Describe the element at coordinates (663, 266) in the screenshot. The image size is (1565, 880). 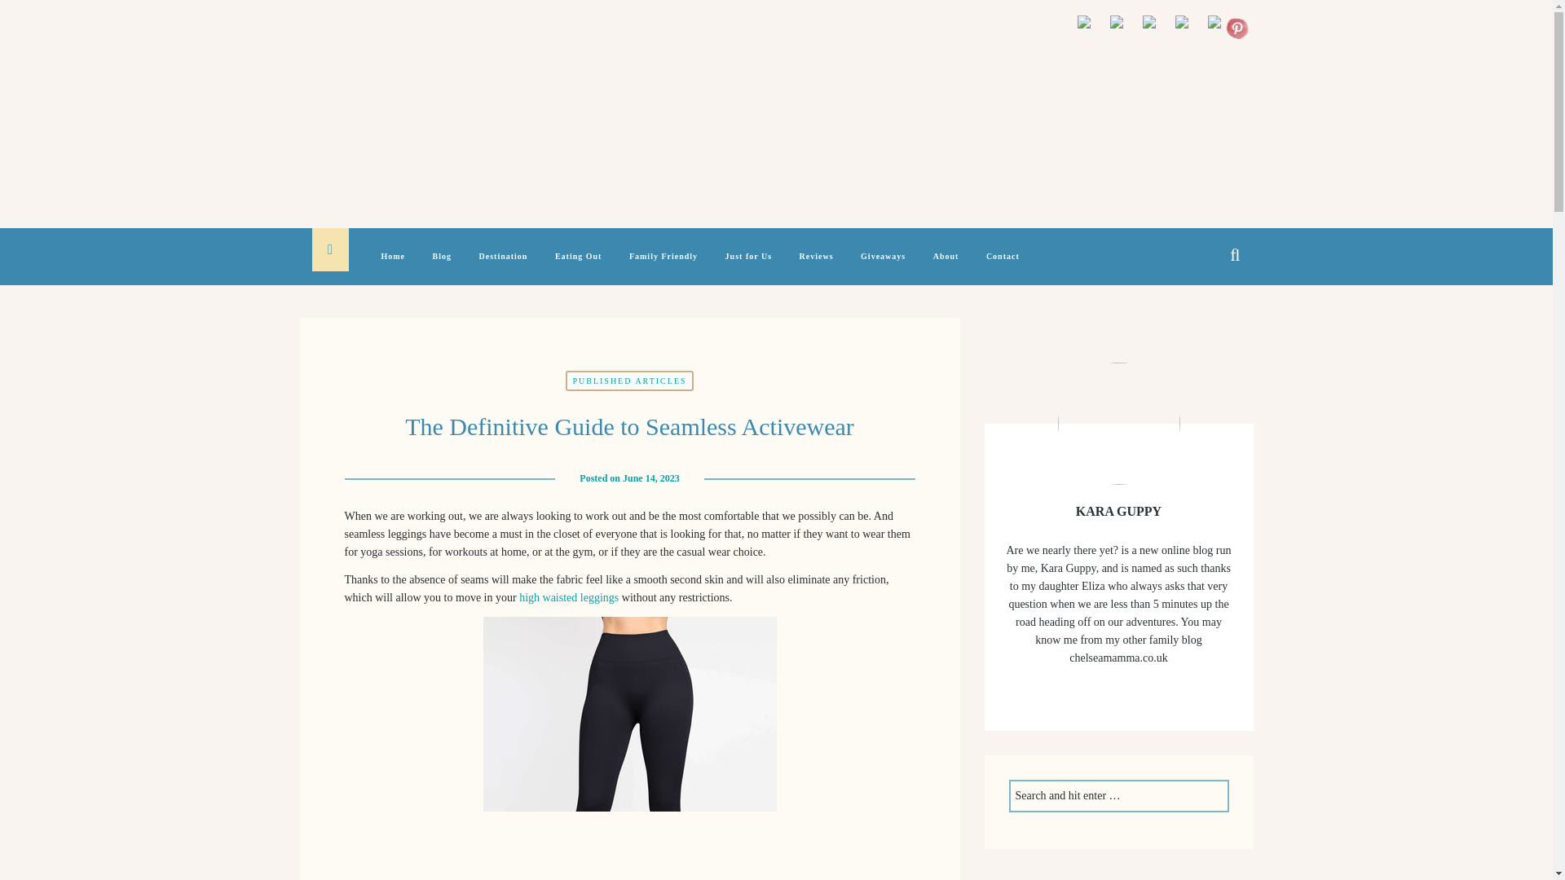
I see `Family Friendly` at that location.